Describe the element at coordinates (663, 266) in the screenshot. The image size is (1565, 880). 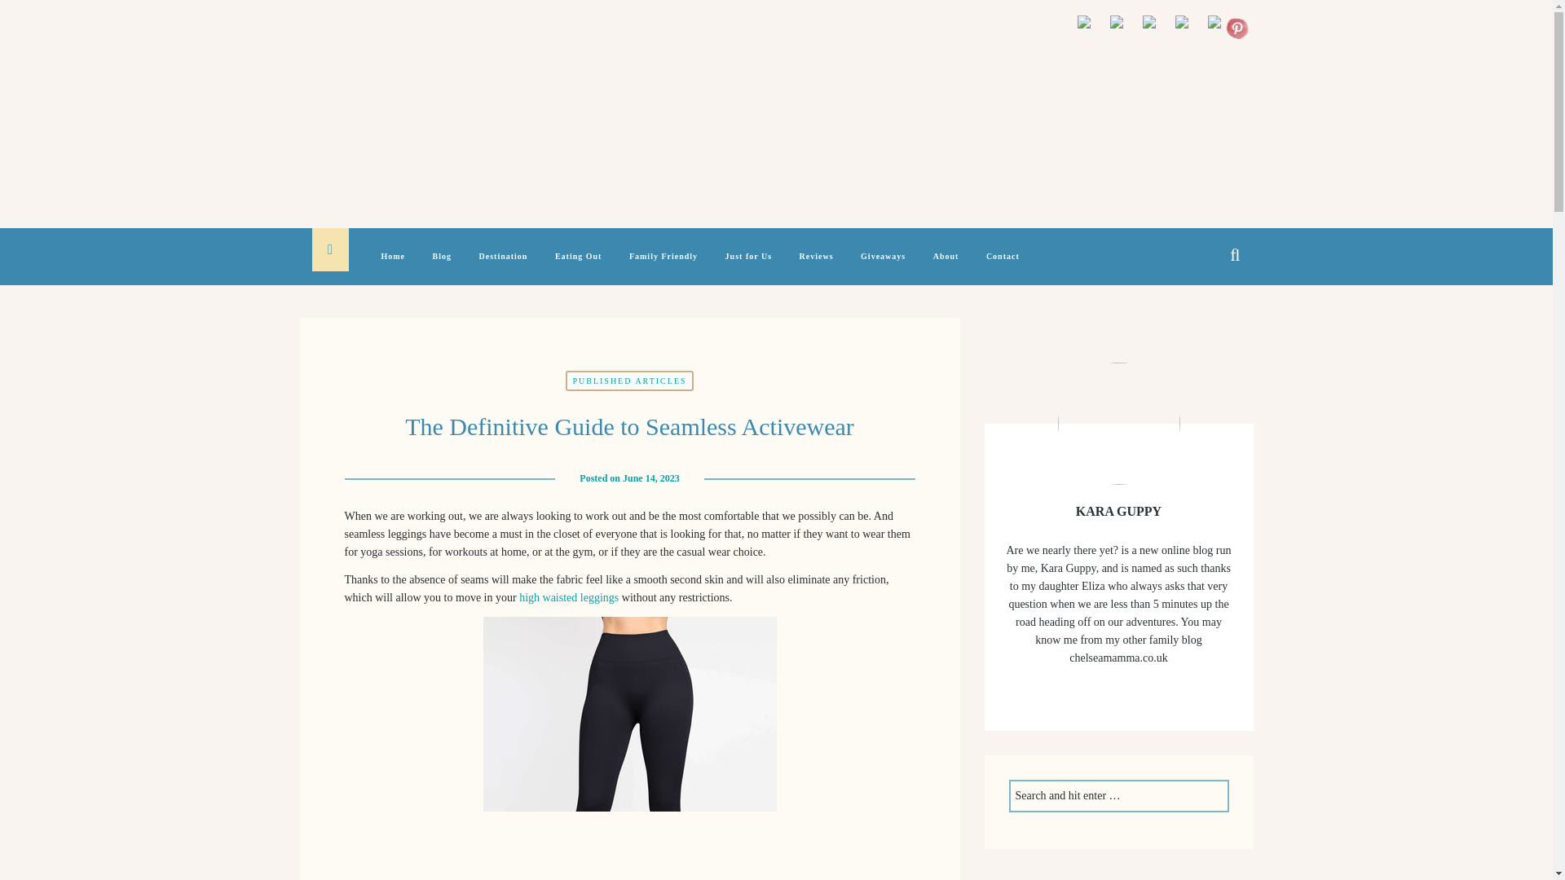
I see `Family Friendly` at that location.